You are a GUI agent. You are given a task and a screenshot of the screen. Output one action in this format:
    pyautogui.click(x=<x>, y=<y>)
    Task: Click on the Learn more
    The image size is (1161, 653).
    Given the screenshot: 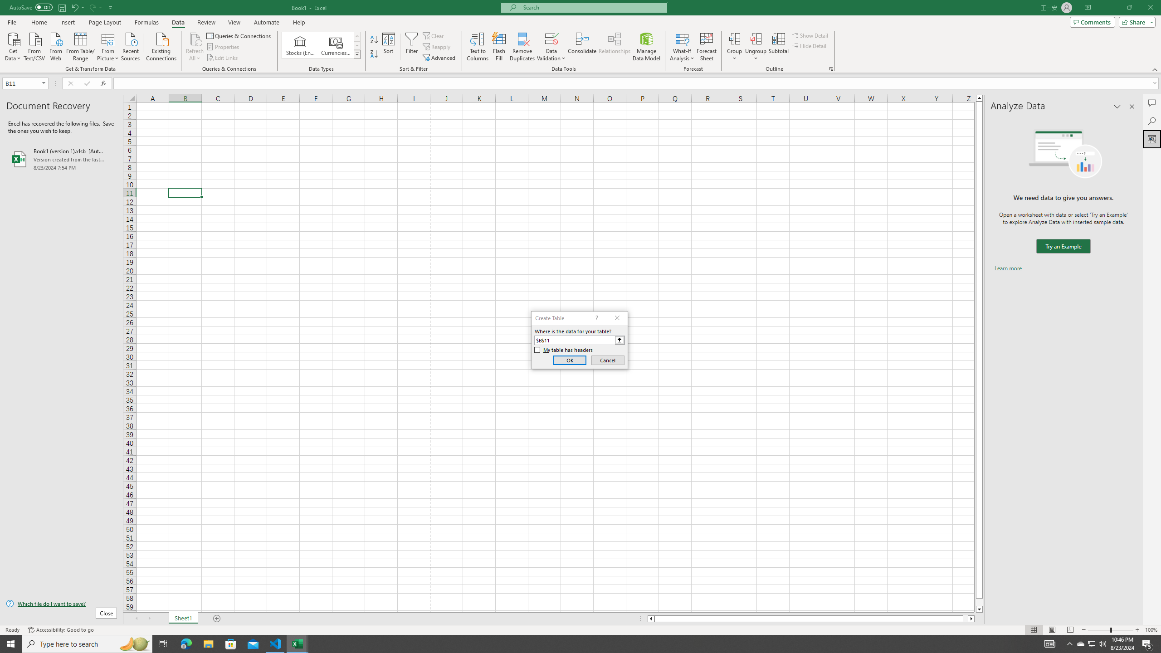 What is the action you would take?
    pyautogui.click(x=1008, y=268)
    